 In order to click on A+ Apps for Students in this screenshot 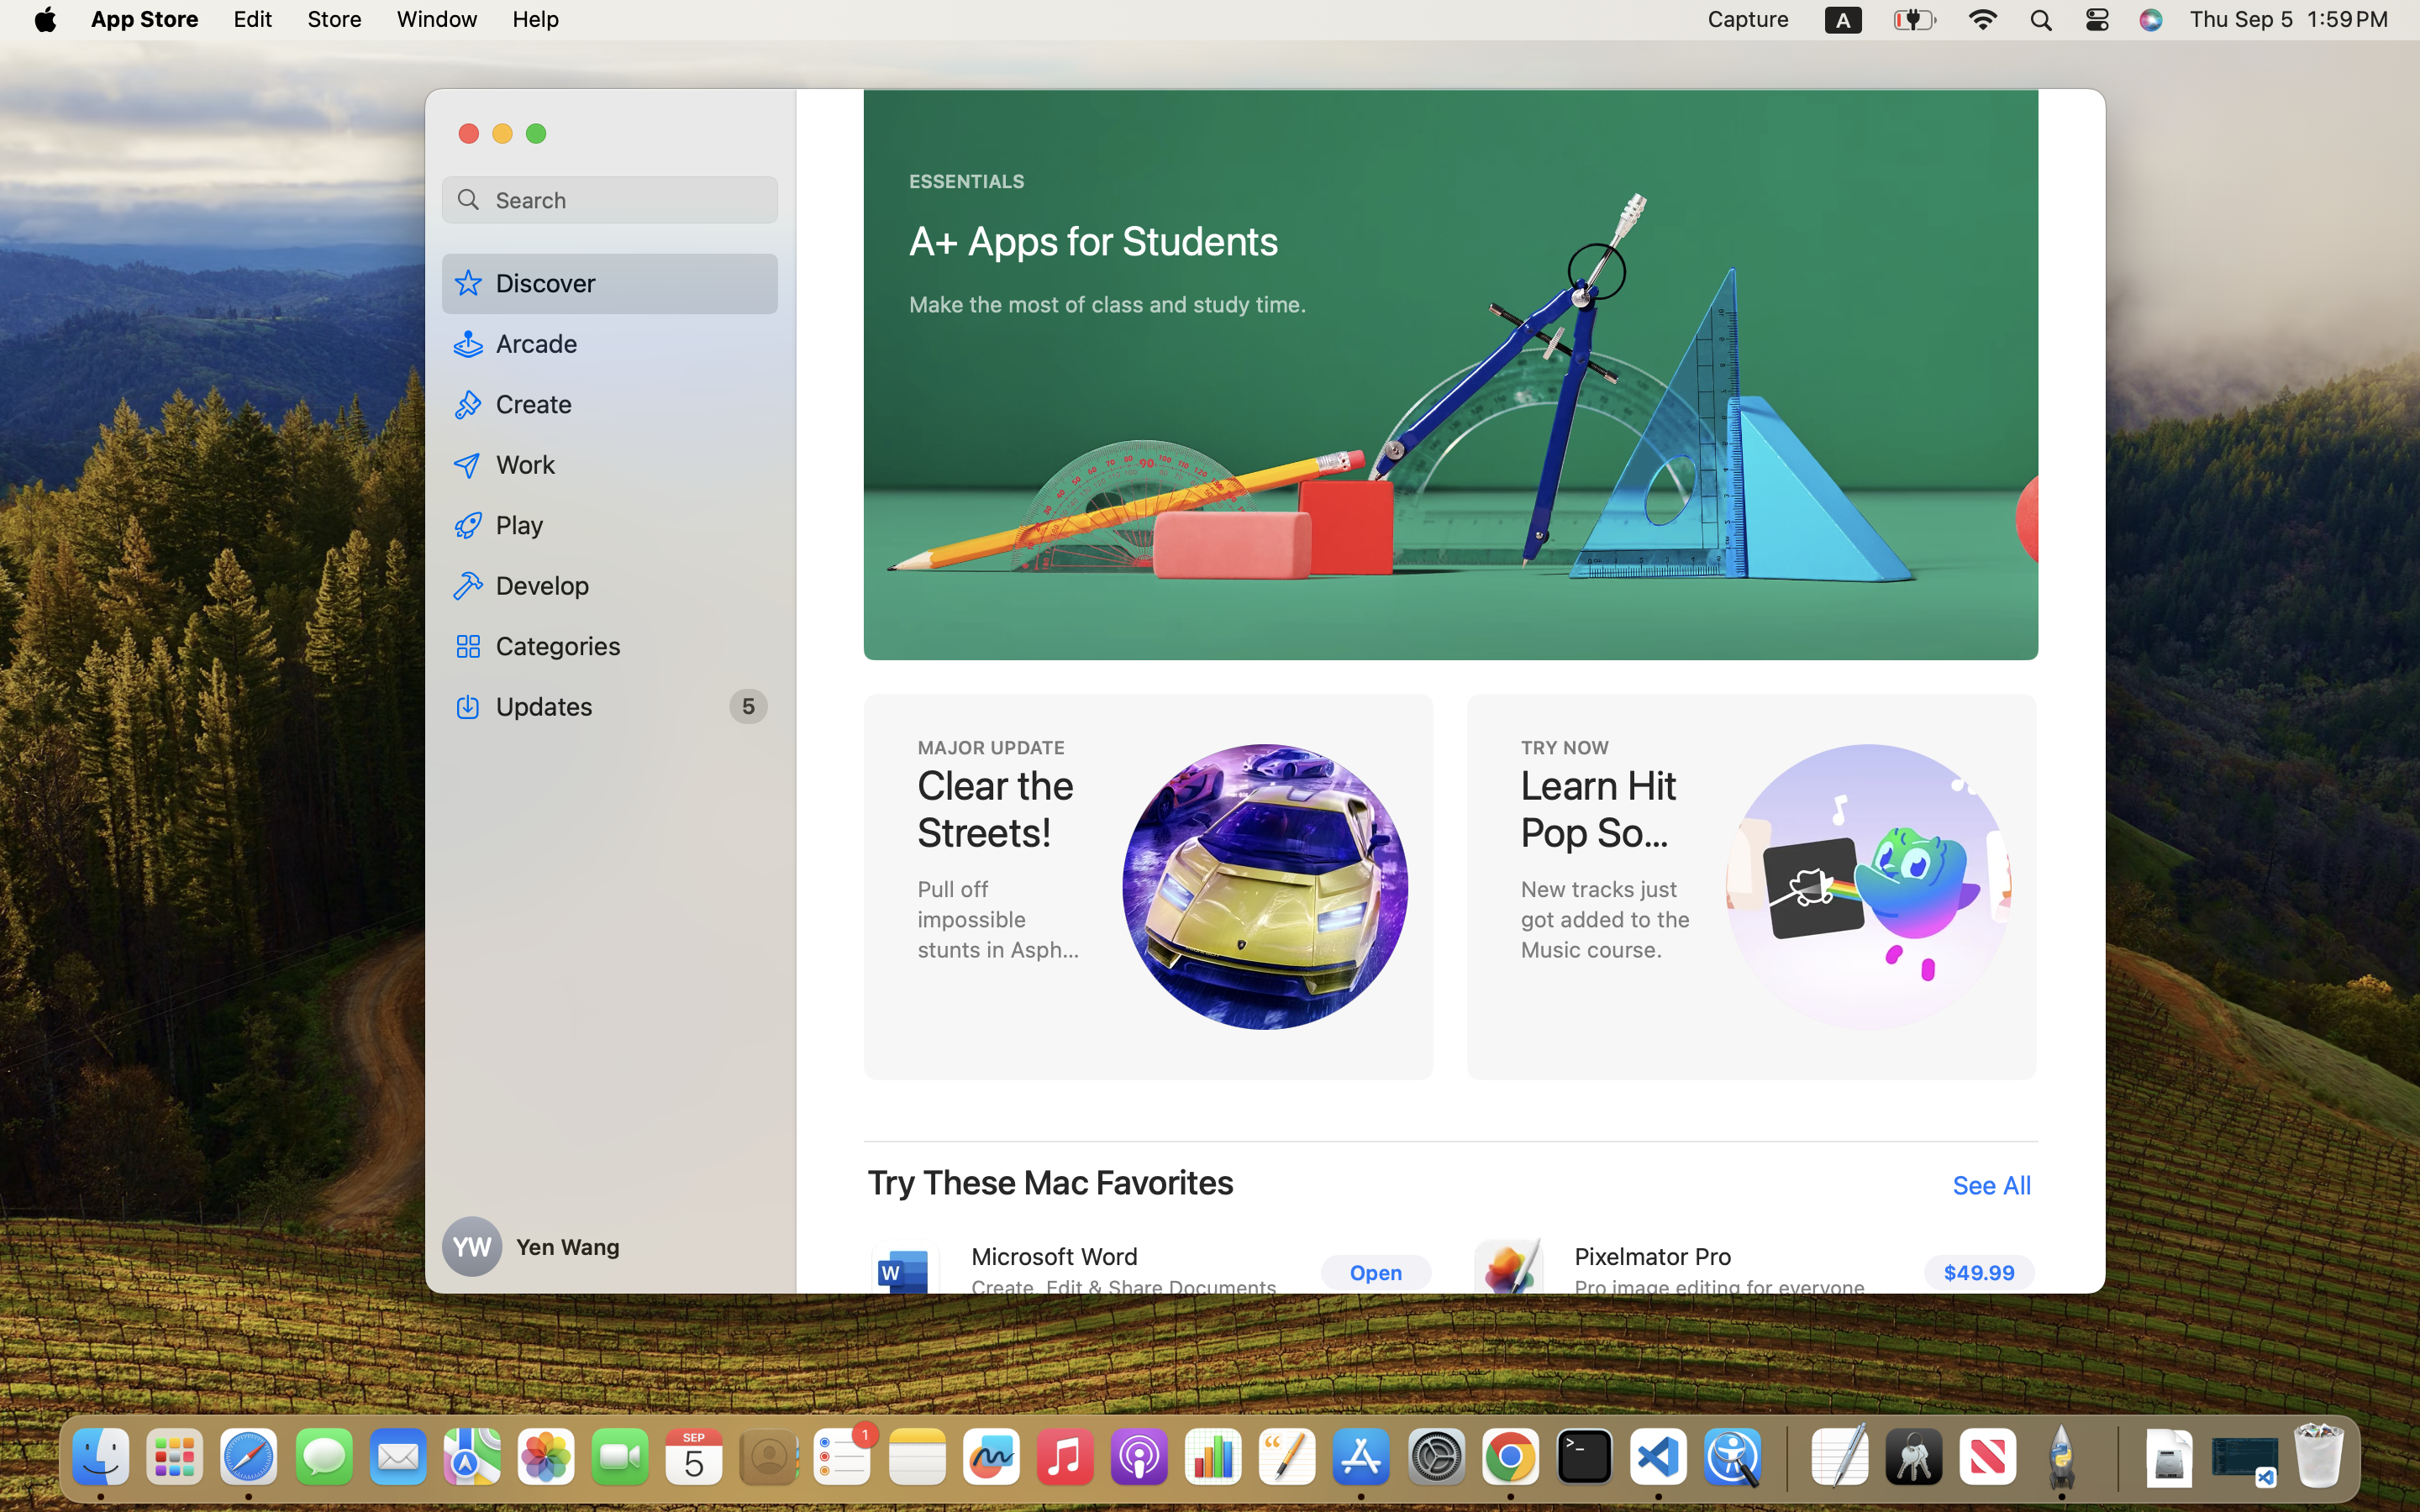, I will do `click(1095, 240)`.